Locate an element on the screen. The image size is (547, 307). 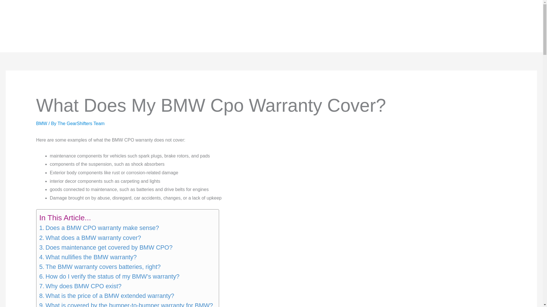
BMW is located at coordinates (42, 123).